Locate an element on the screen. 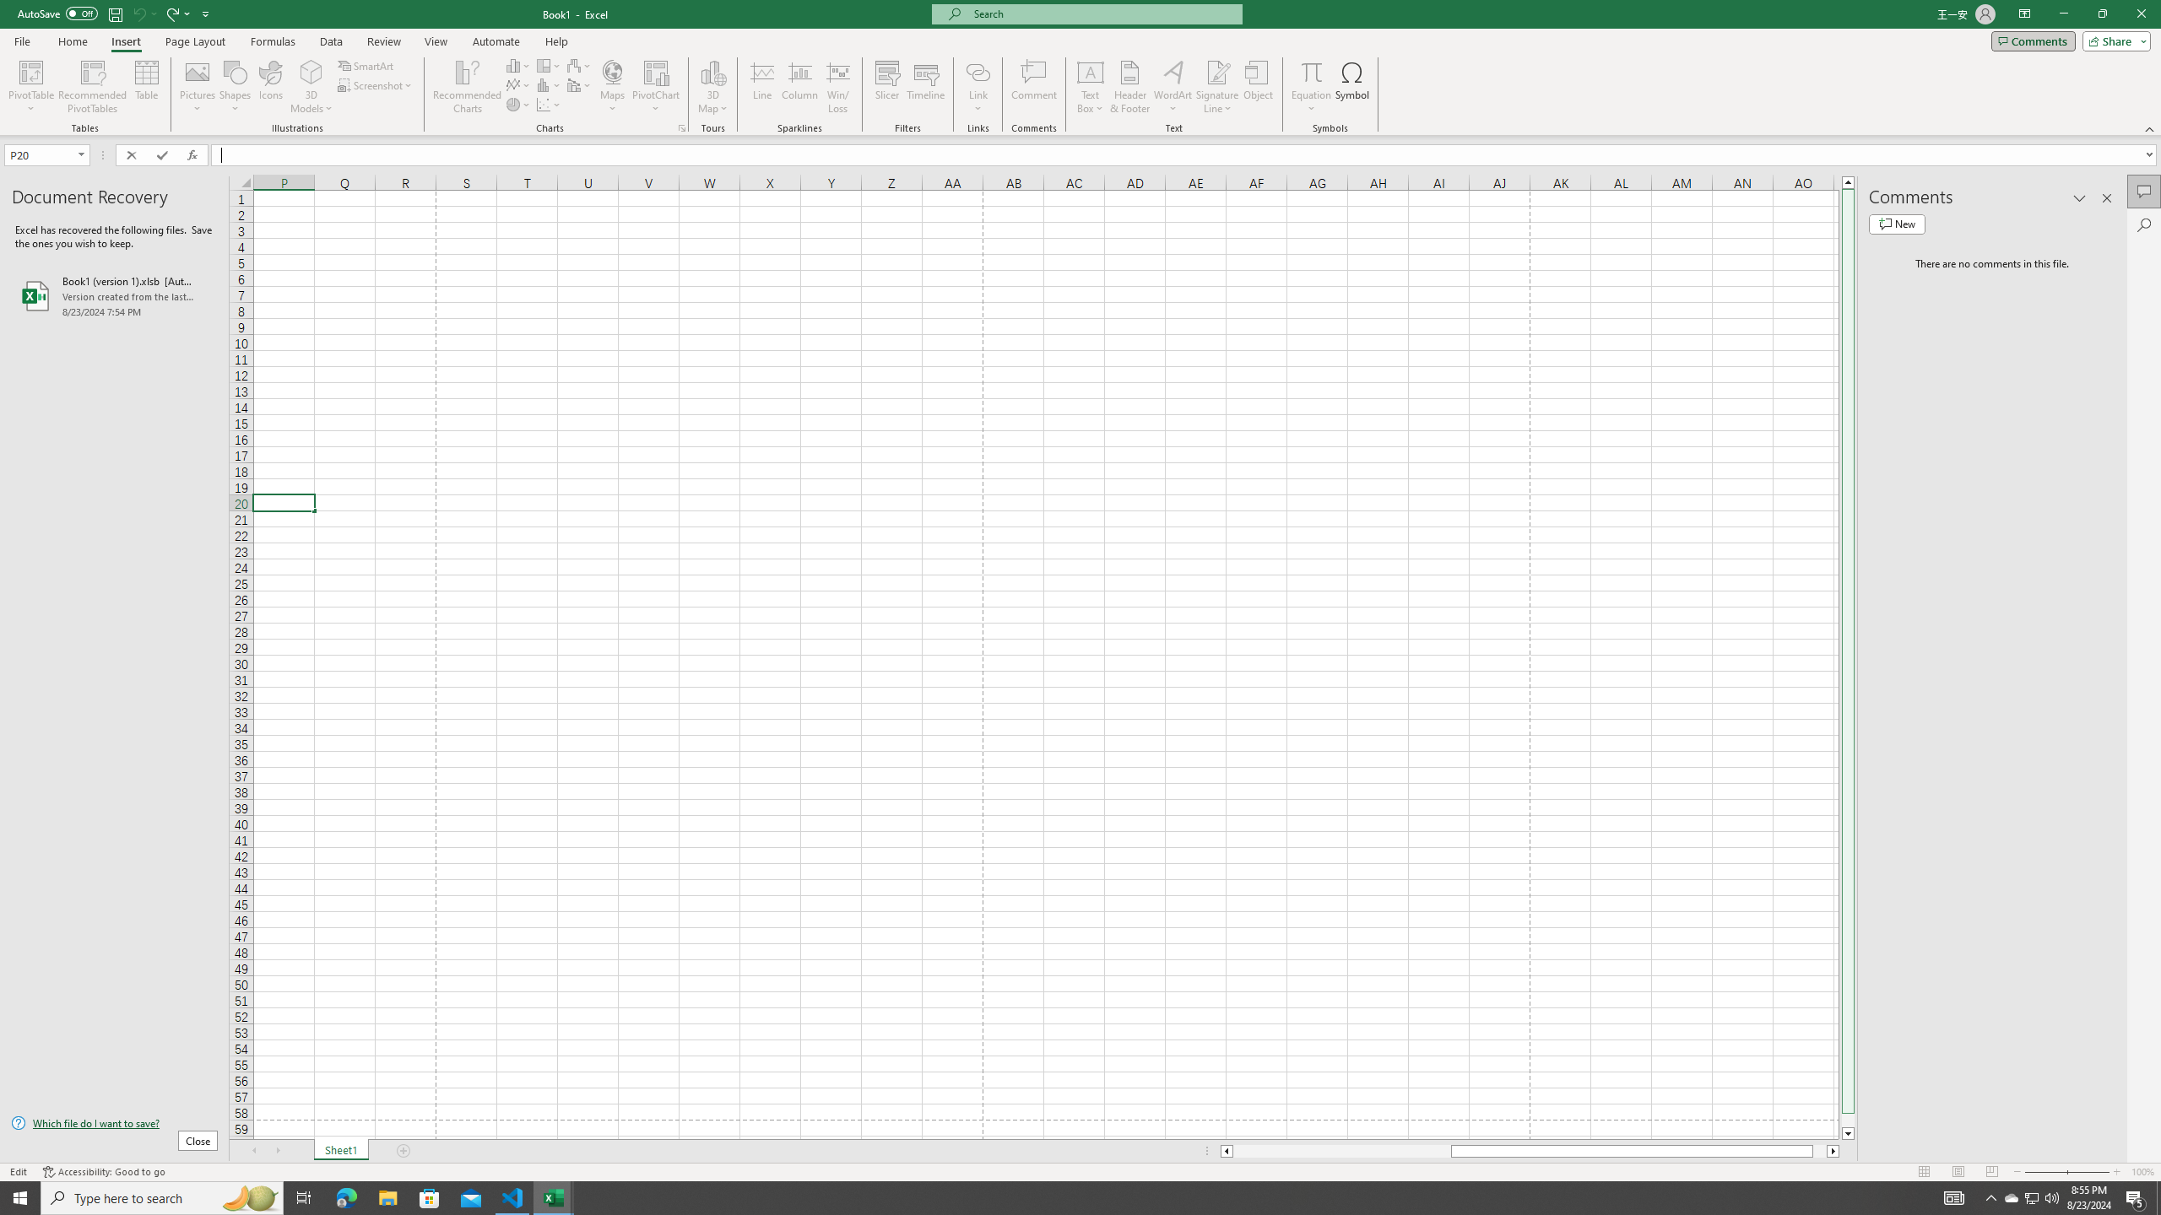 This screenshot has width=2161, height=1215. WordArt is located at coordinates (1173, 87).